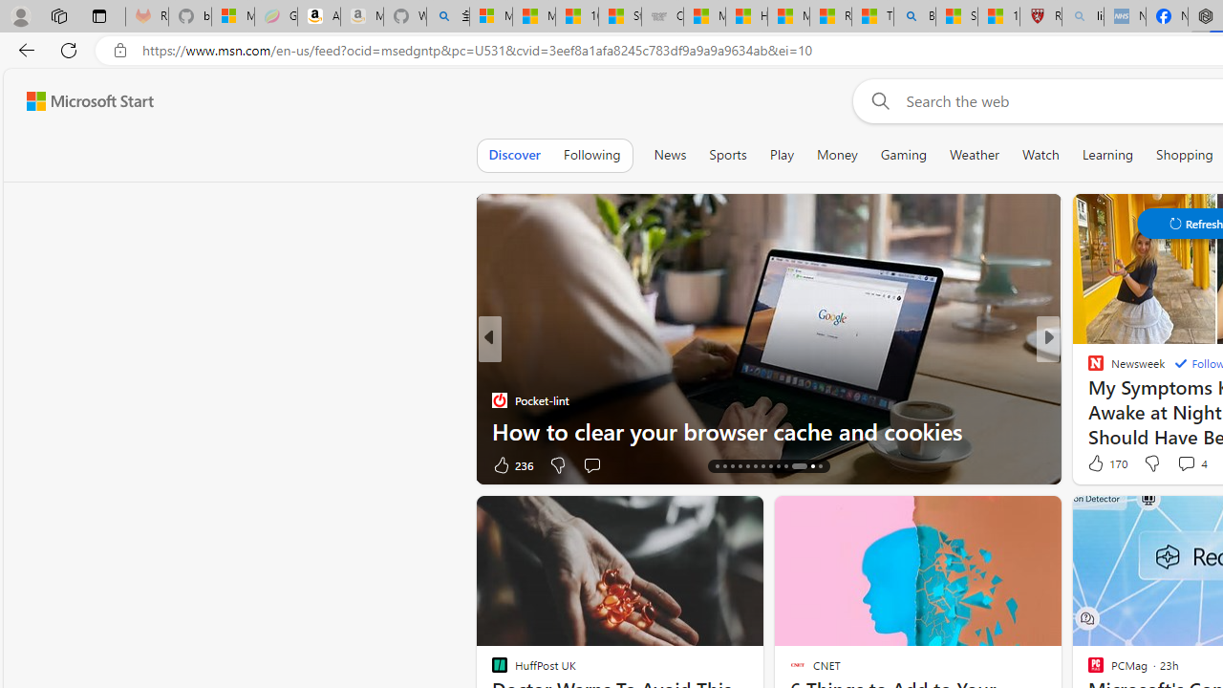 This screenshot has height=688, width=1223. Describe the element at coordinates (1105, 462) in the screenshot. I see `170 Like` at that location.